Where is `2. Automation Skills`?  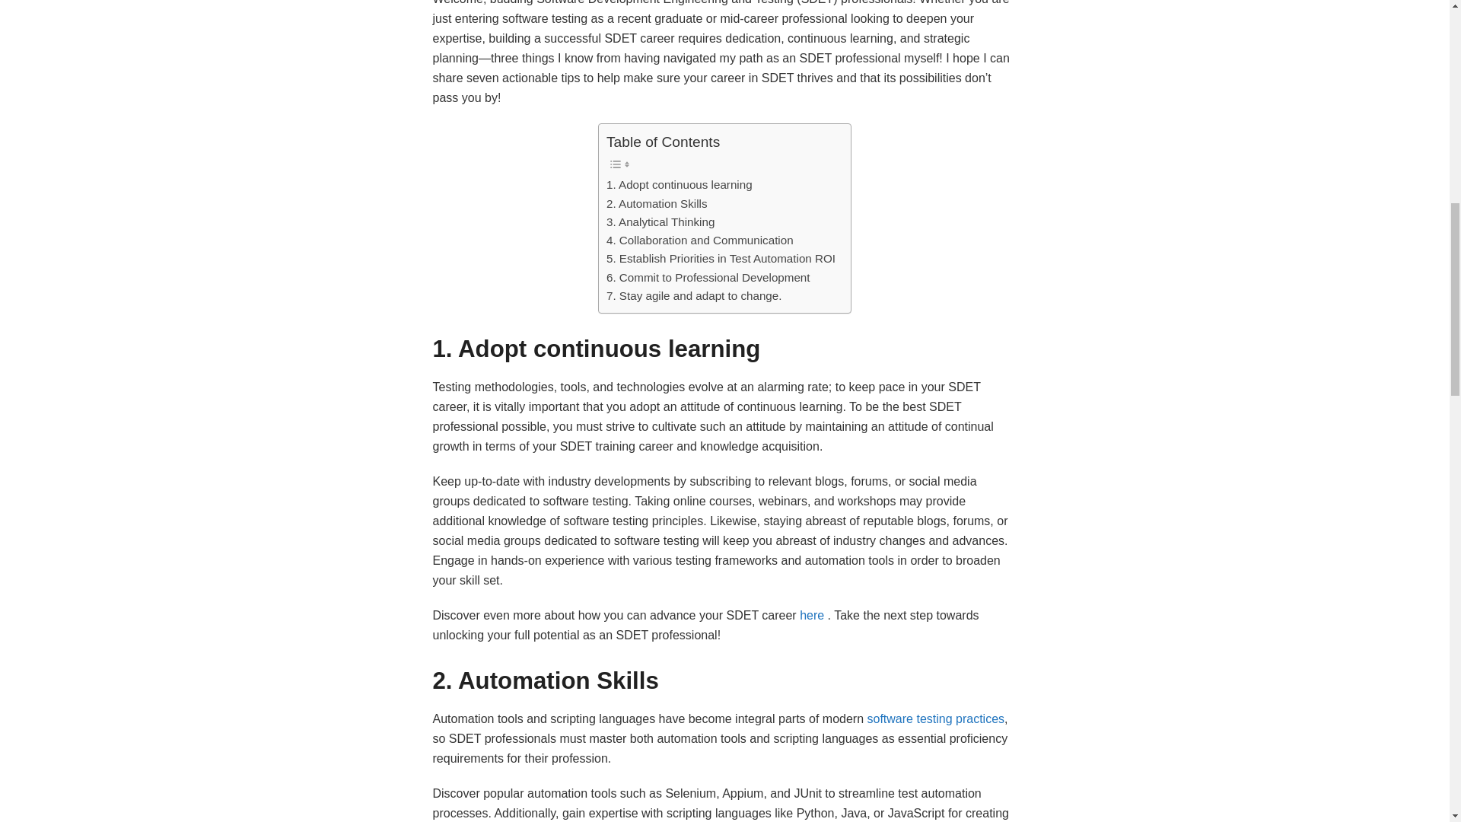 2. Automation Skills is located at coordinates (656, 203).